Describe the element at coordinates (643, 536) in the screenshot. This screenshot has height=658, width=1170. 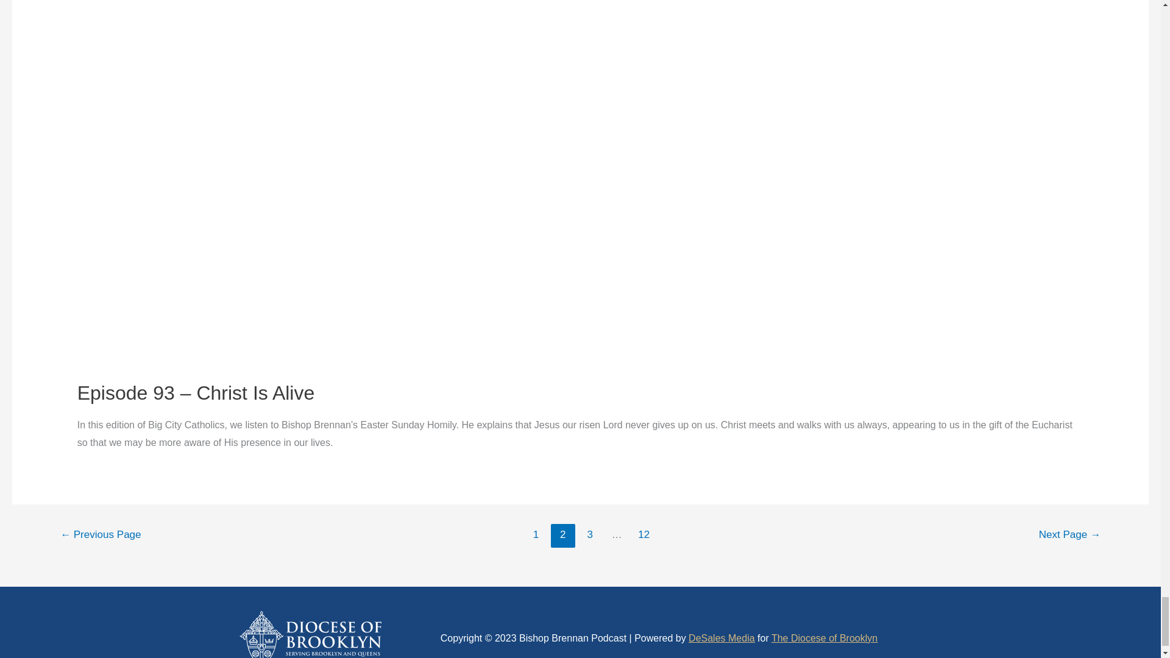
I see `12` at that location.